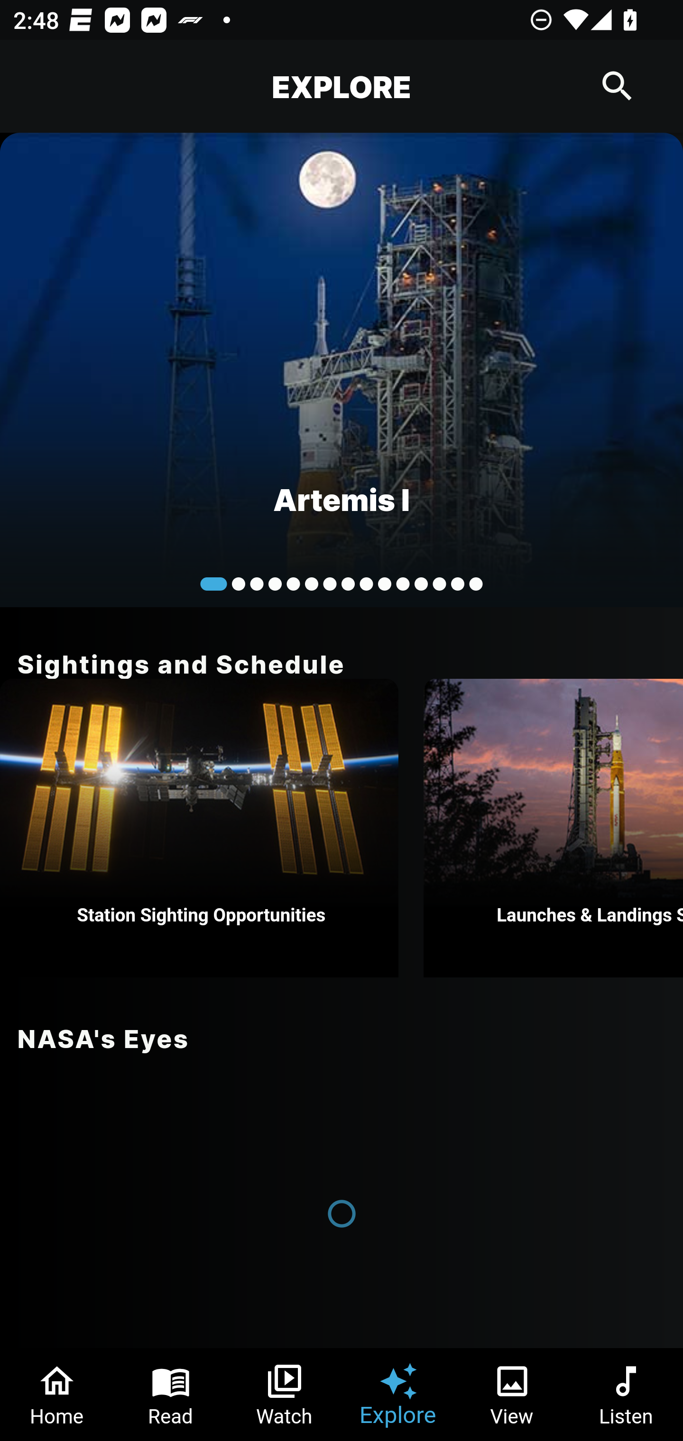 The image size is (683, 1441). What do you see at coordinates (626, 1395) in the screenshot?
I see `Listen
Tab 6 of 6` at bounding box center [626, 1395].